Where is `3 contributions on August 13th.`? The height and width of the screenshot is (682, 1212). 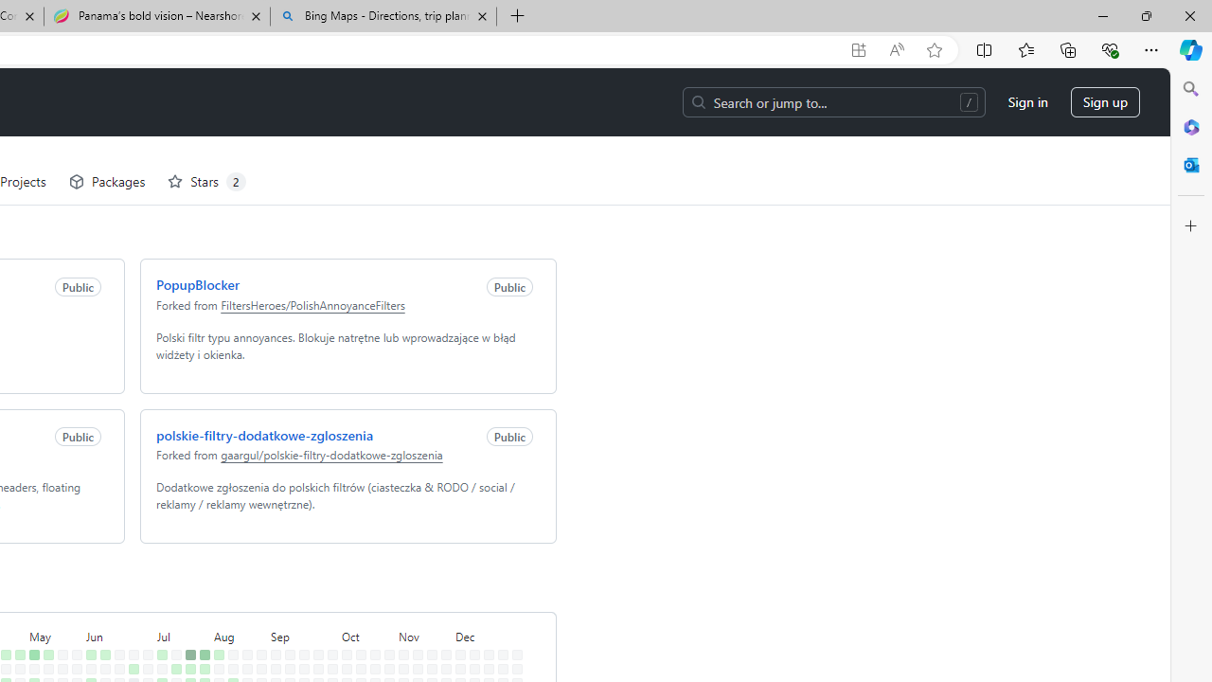
3 contributions on August 13th. is located at coordinates (229, 615).